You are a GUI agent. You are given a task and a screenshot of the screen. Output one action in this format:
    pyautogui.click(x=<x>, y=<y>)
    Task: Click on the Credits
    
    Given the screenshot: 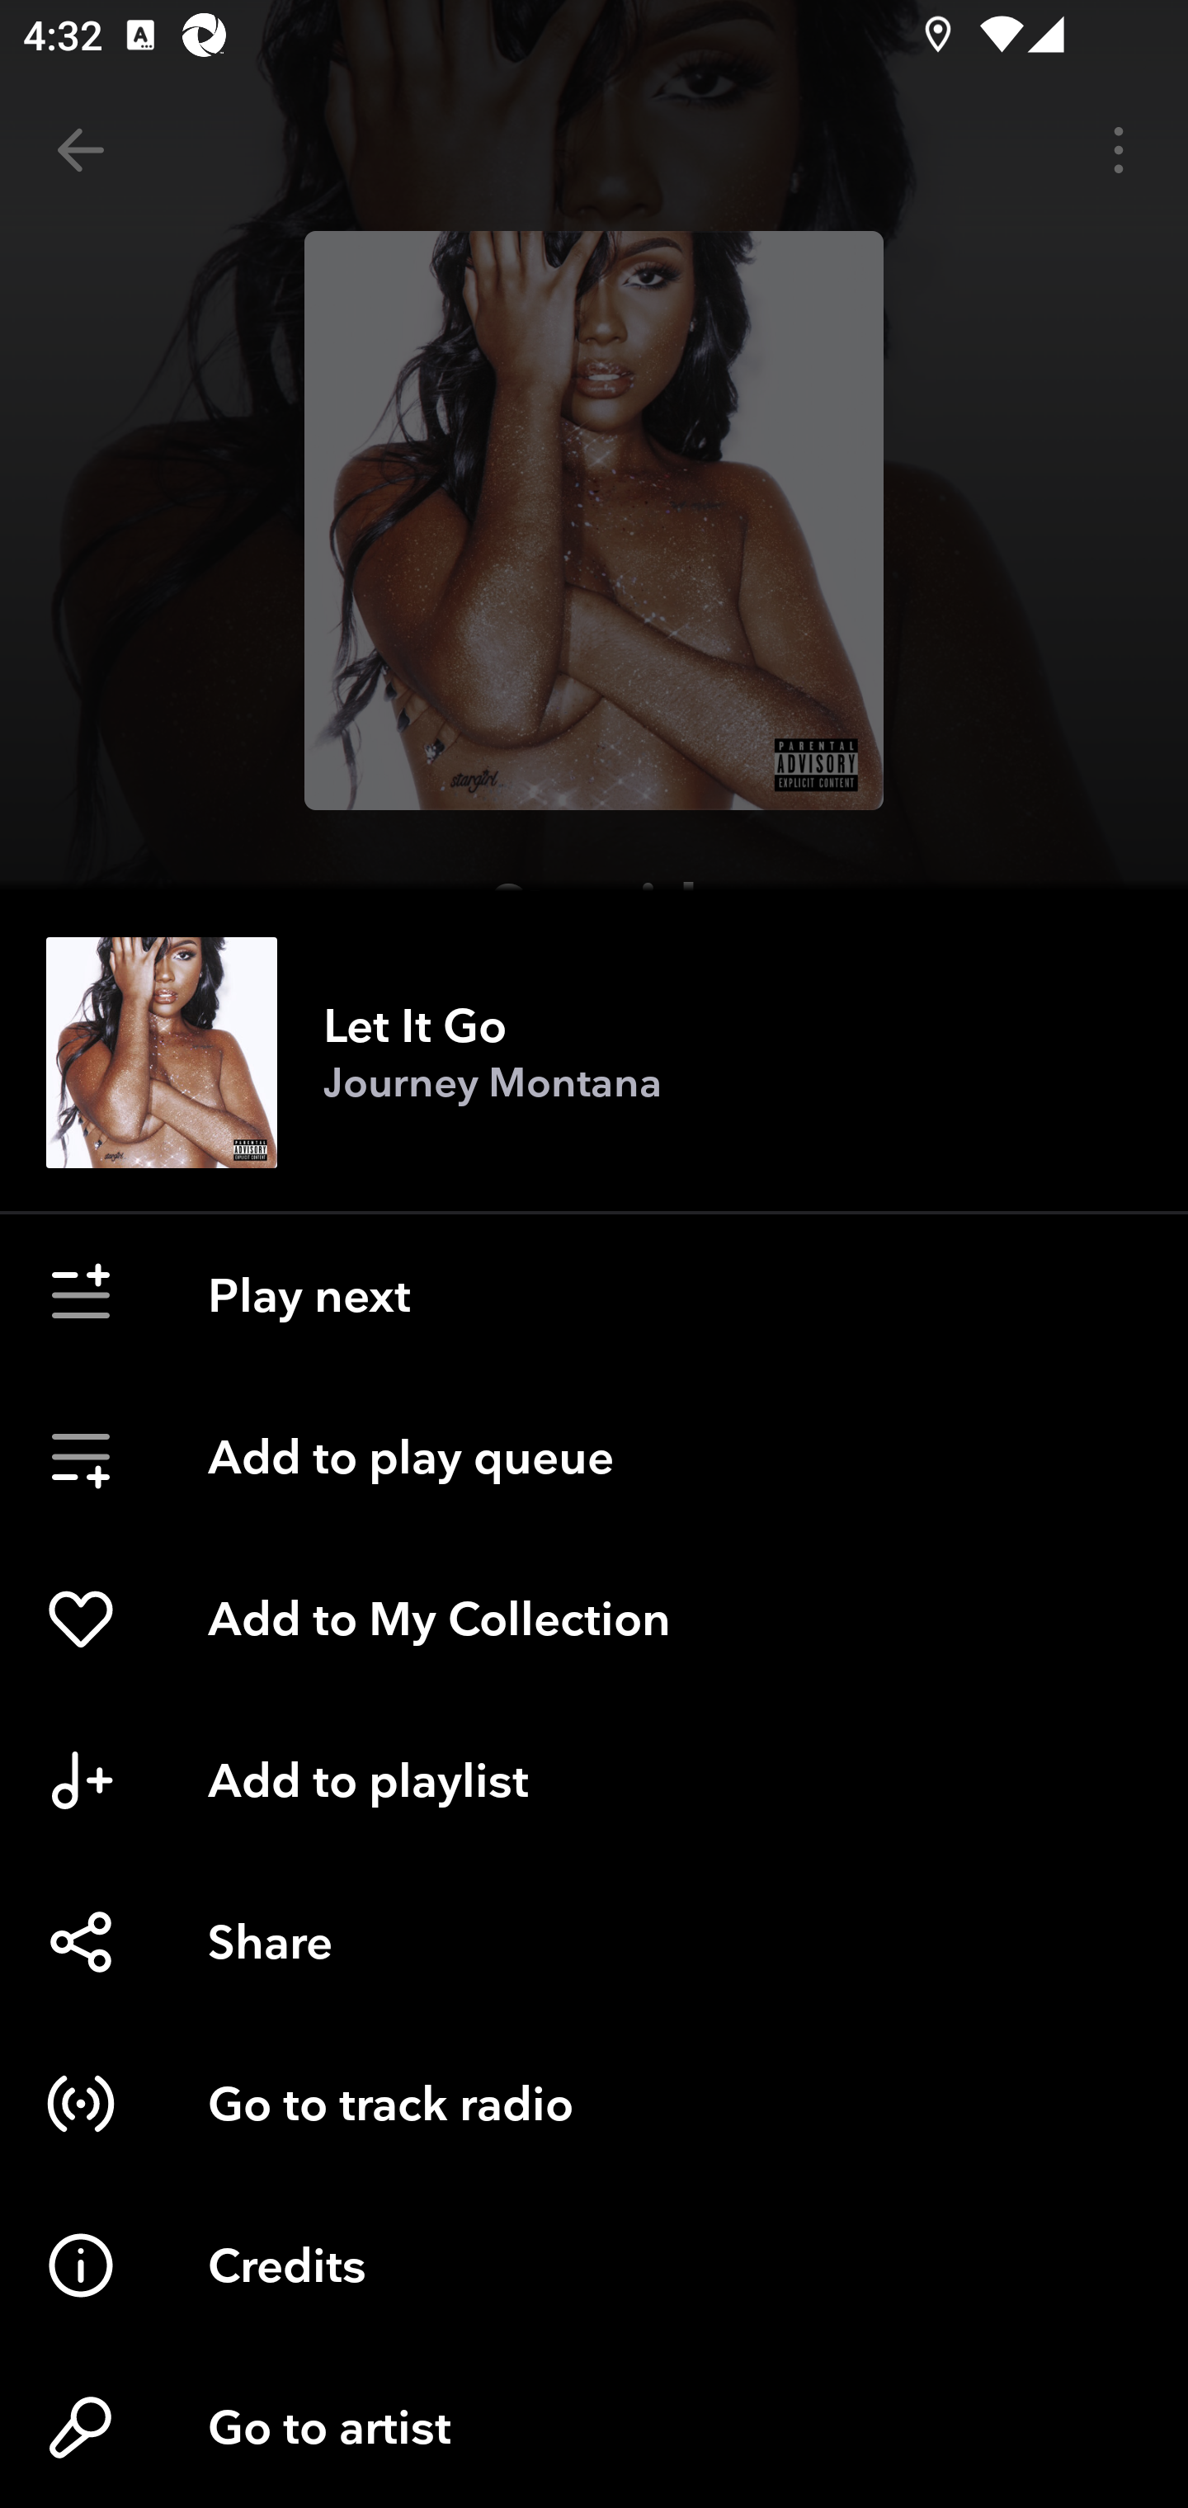 What is the action you would take?
    pyautogui.click(x=594, y=2265)
    